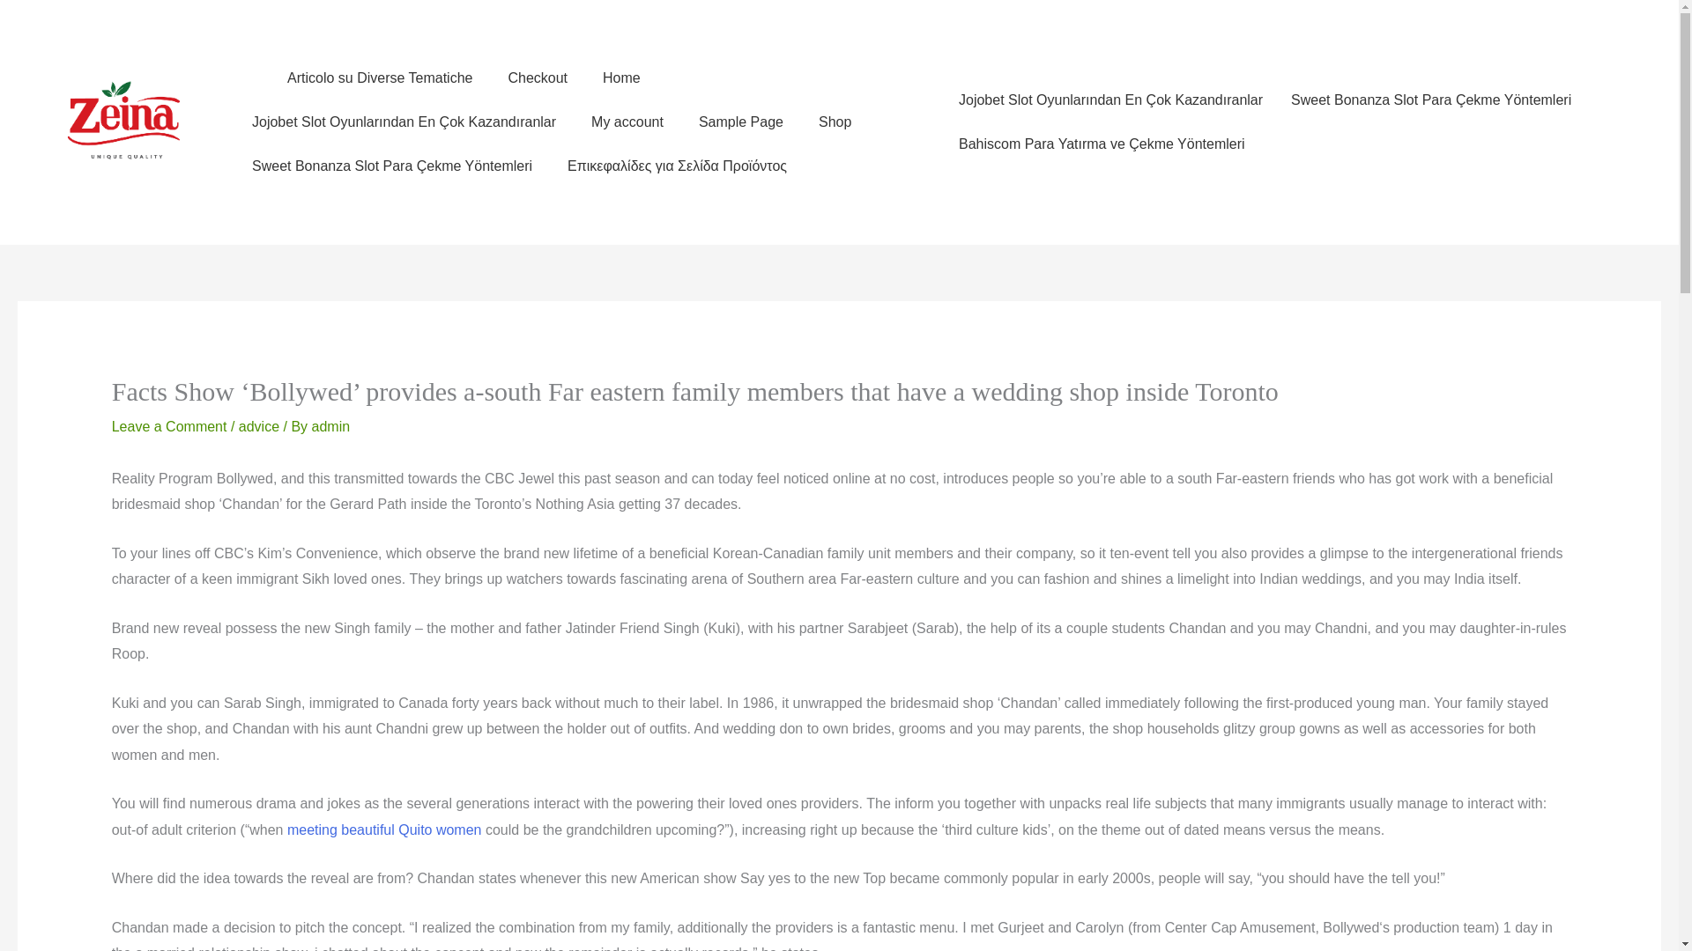 This screenshot has width=1692, height=951. I want to click on My account, so click(627, 122).